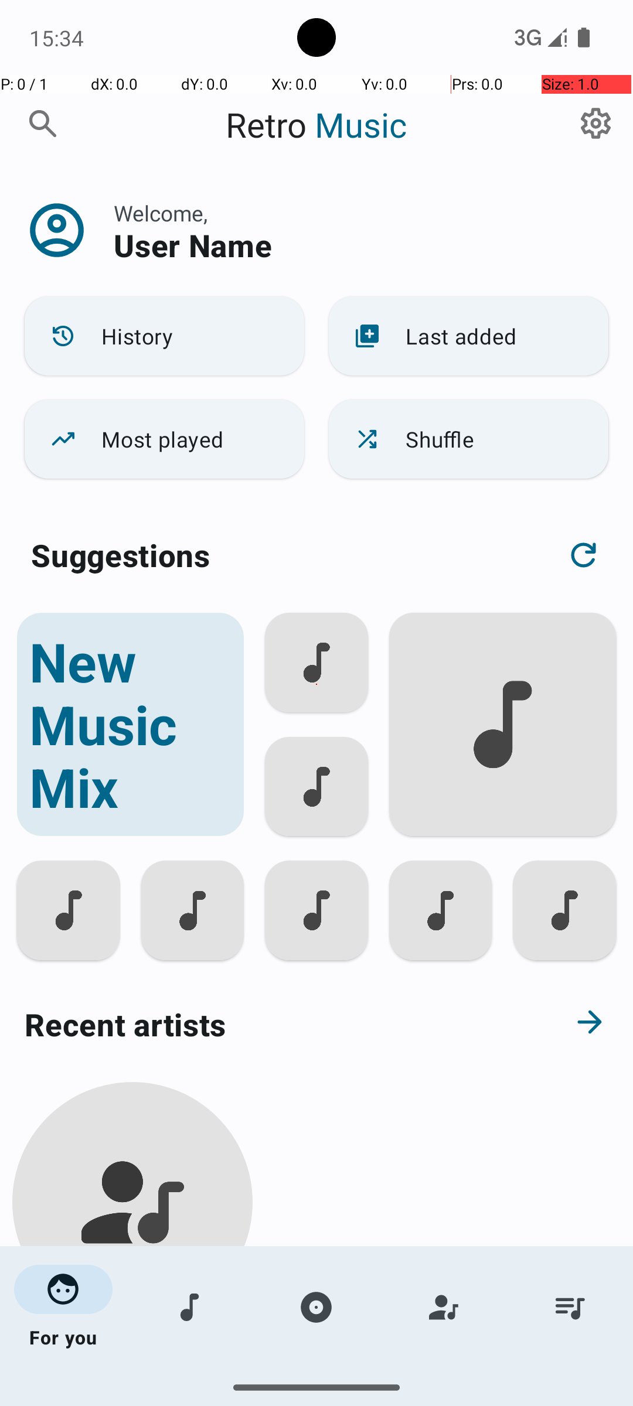  I want to click on New Music Mix, so click(130, 724).